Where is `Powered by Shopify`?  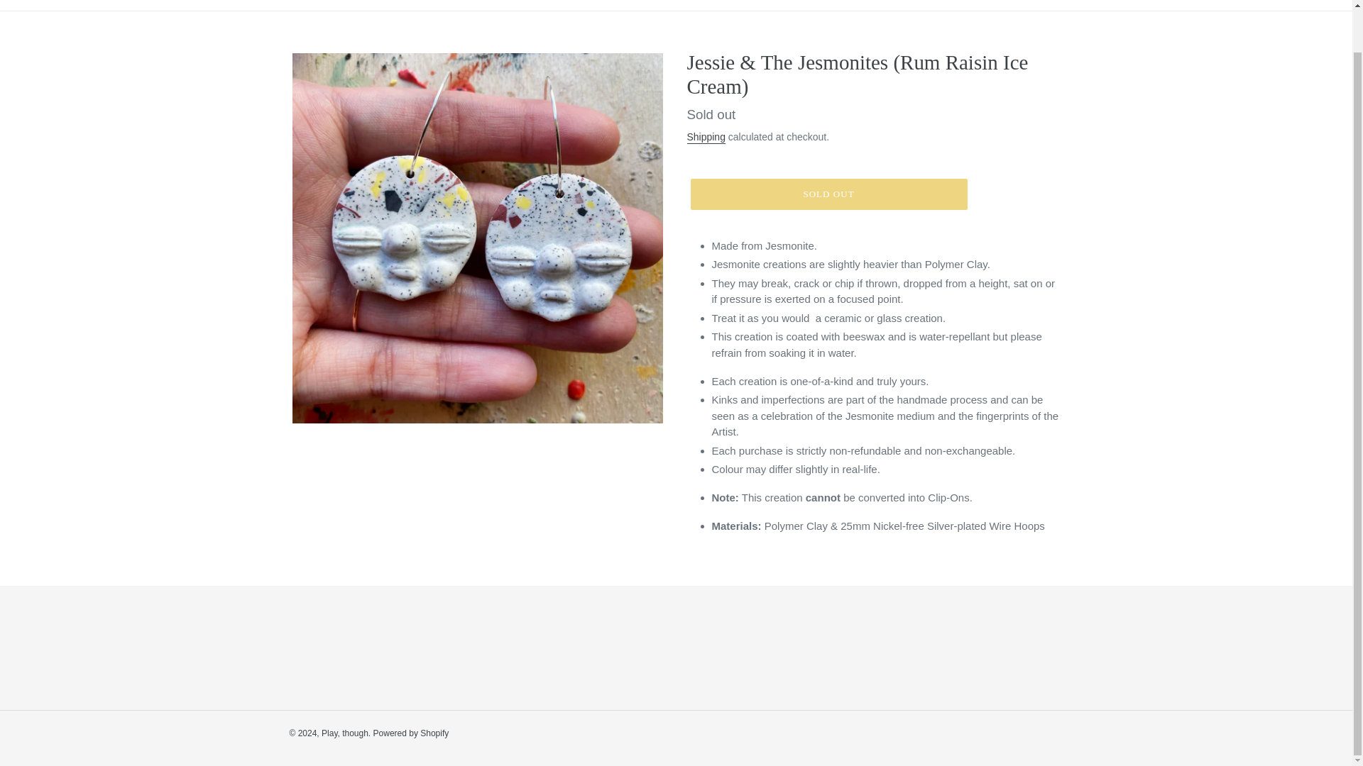
Powered by Shopify is located at coordinates (412, 733).